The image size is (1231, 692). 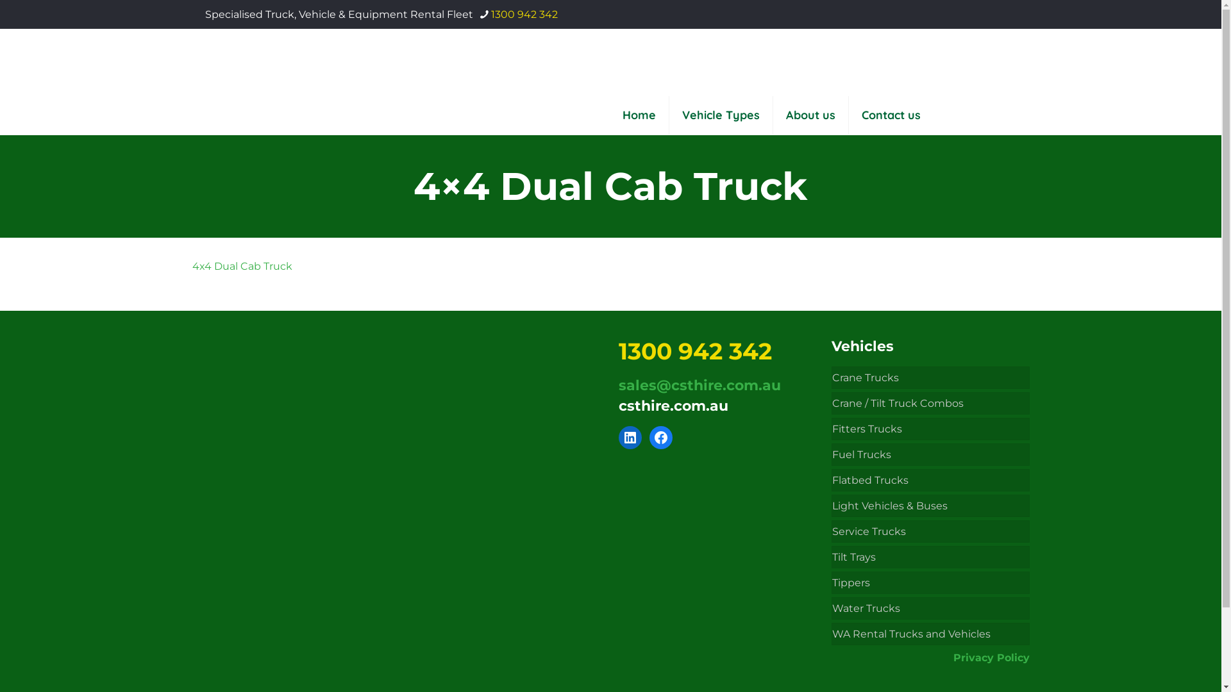 I want to click on #, so click(x=630, y=438).